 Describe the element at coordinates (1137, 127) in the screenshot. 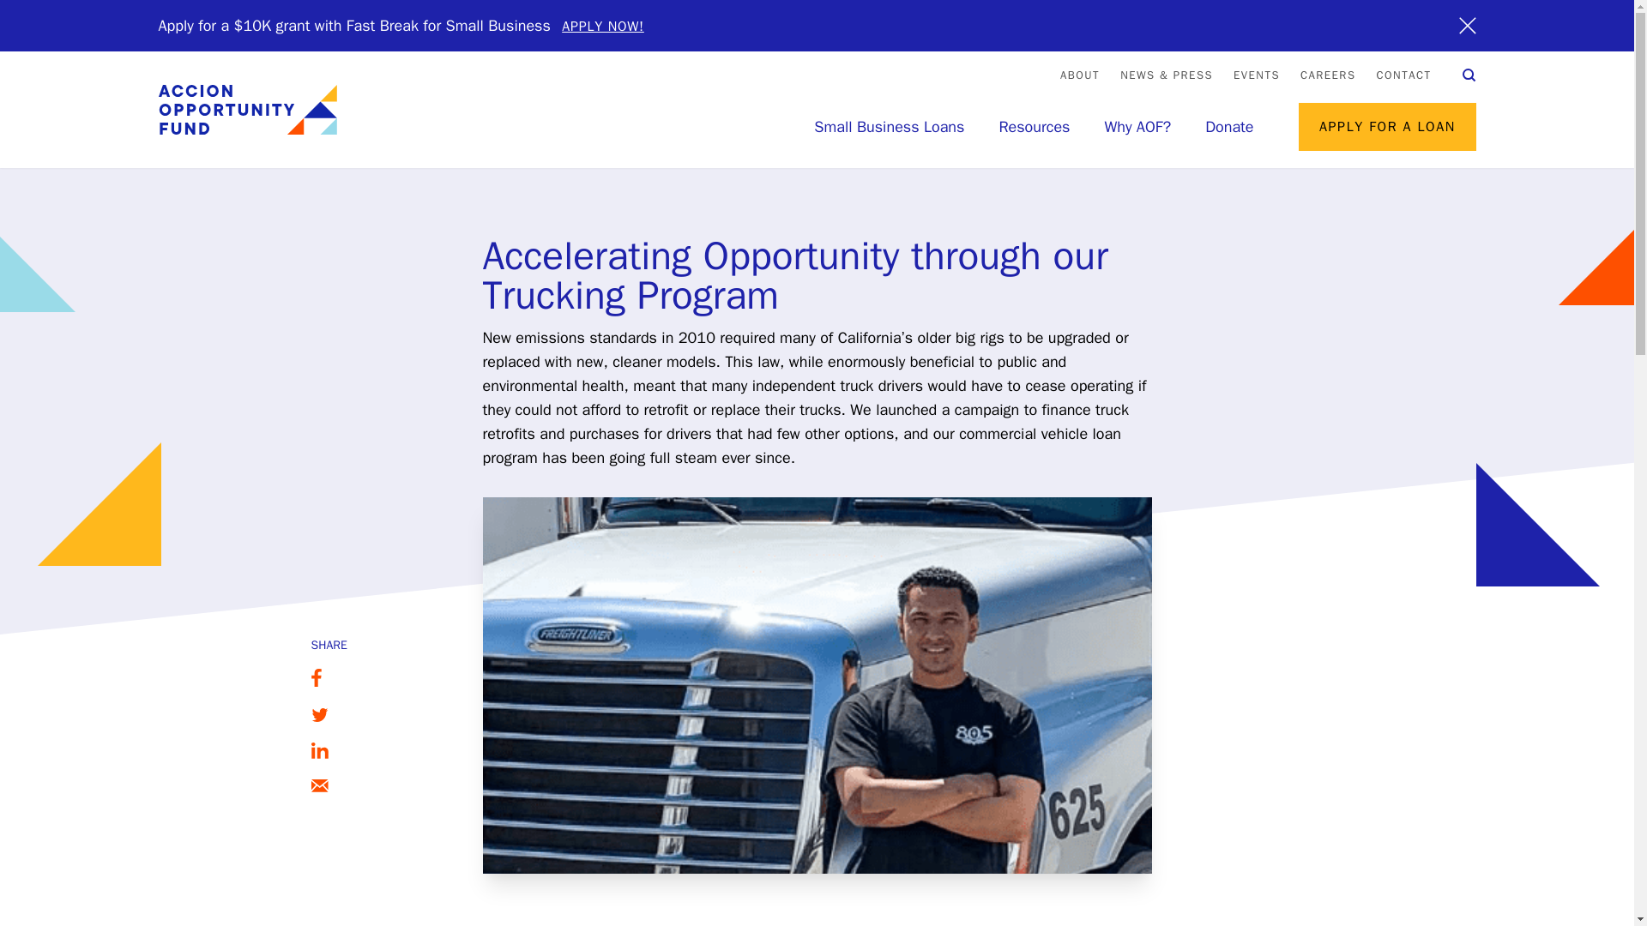

I see `Why AOF?` at that location.